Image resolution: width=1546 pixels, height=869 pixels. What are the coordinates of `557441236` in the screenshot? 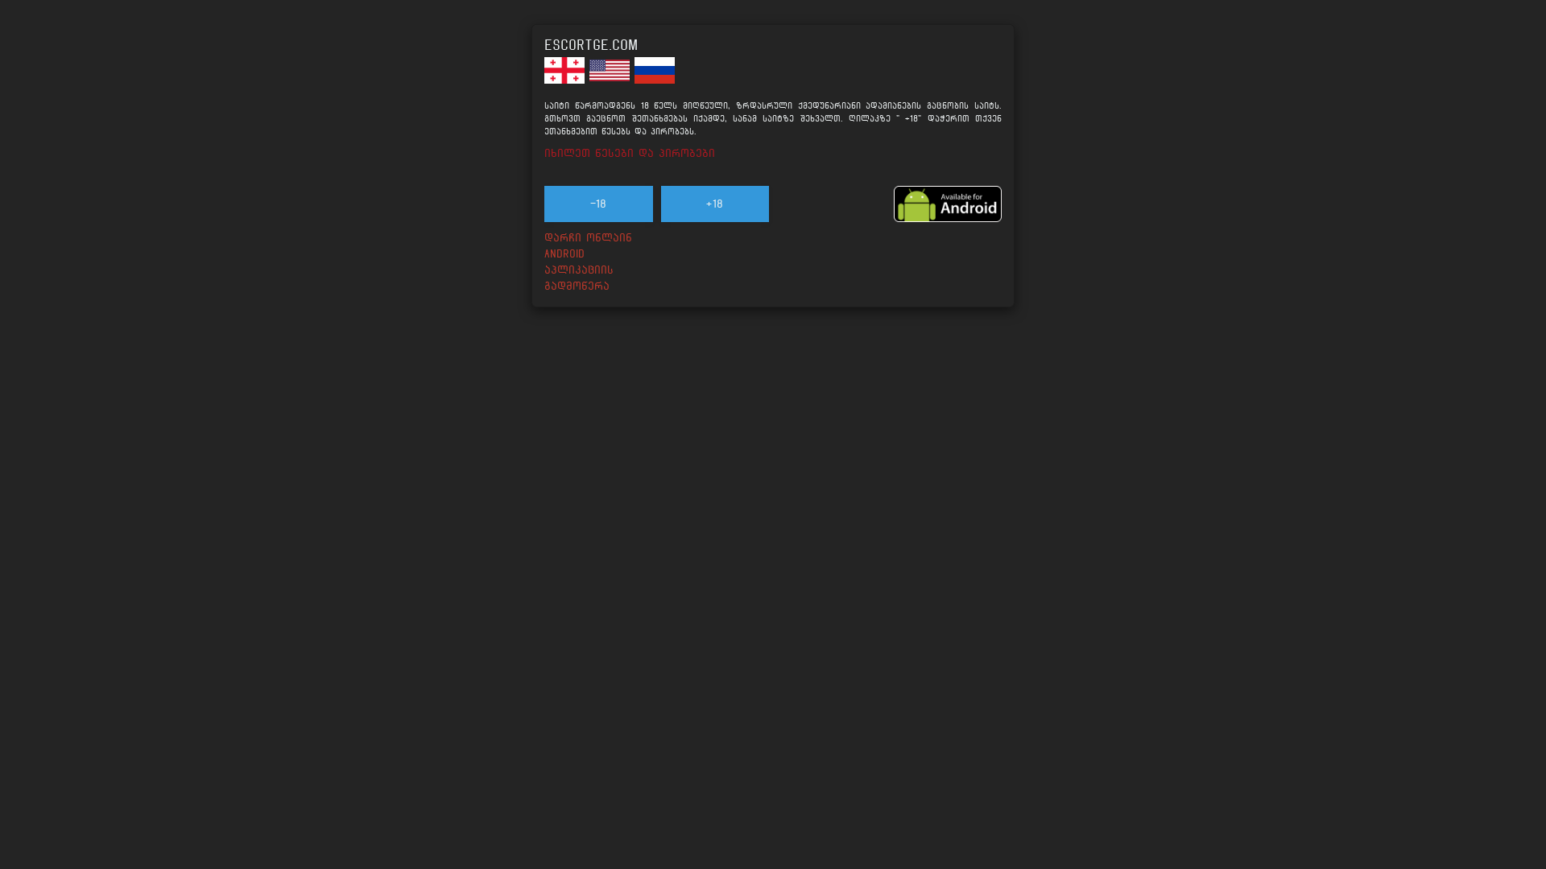 It's located at (568, 682).